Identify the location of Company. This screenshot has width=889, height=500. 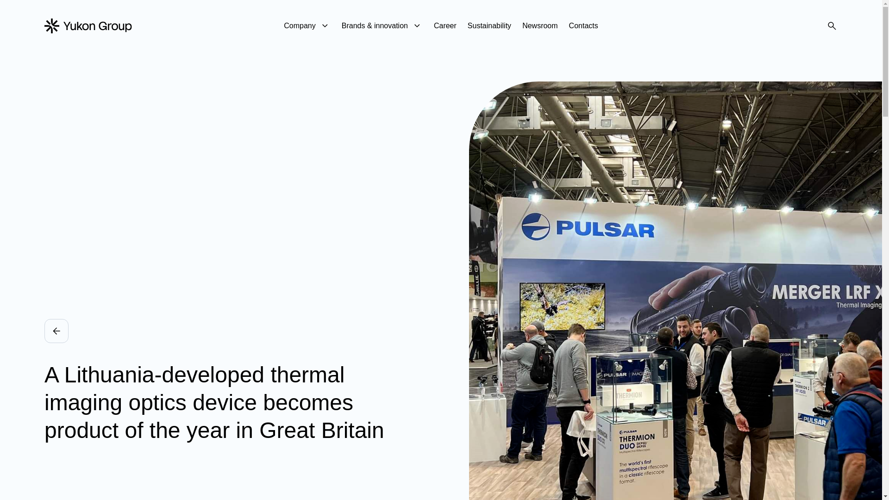
(307, 26).